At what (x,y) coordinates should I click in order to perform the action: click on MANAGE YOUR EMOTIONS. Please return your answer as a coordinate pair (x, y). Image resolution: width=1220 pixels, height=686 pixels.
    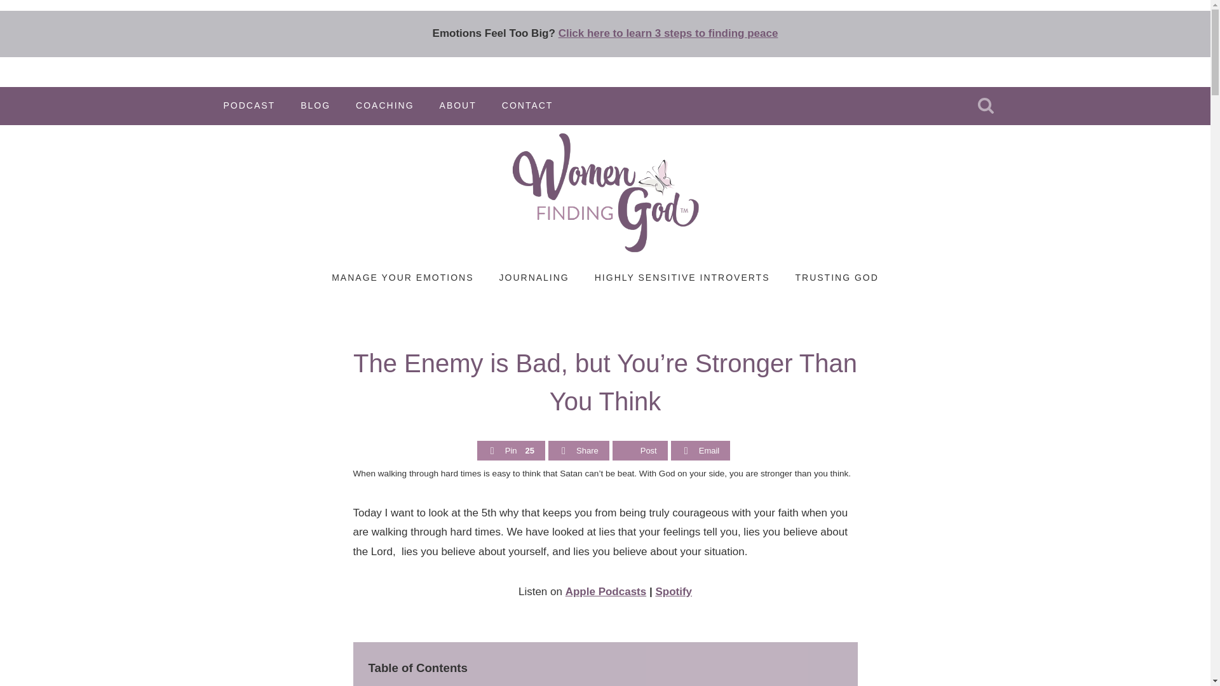
    Looking at the image, I should click on (402, 278).